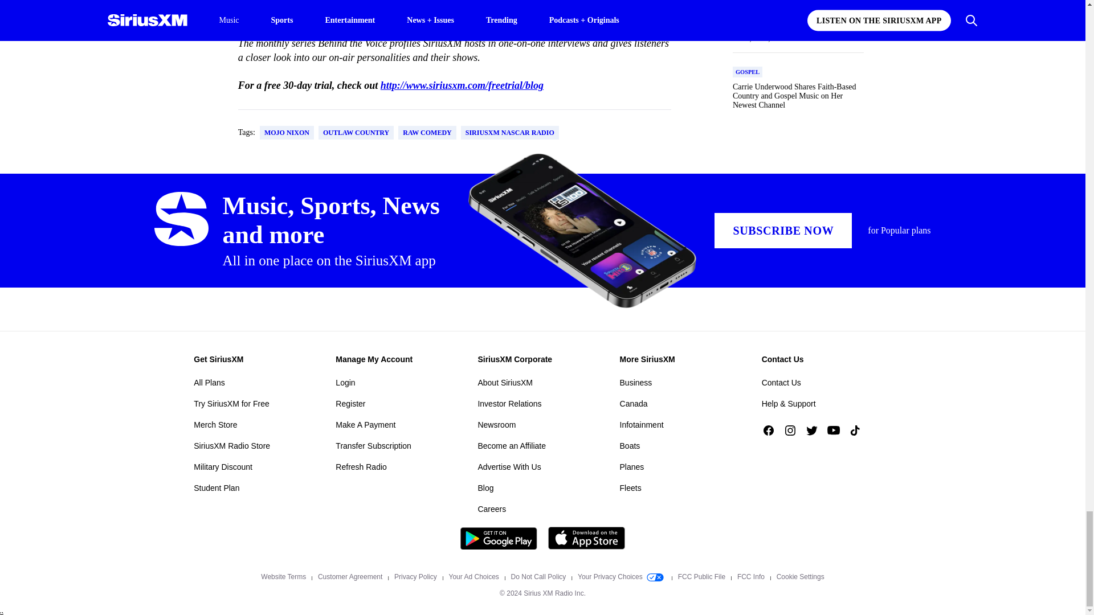 The height and width of the screenshot is (615, 1094). I want to click on SIRIUSXM NASCAR RADIO, so click(509, 133).